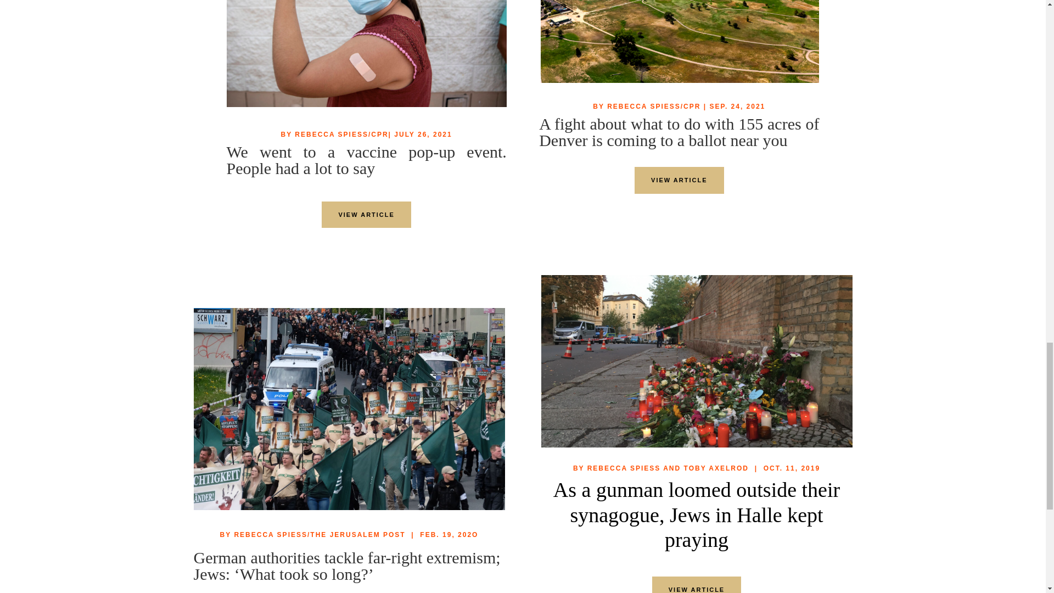  Describe the element at coordinates (697, 361) in the screenshot. I see `Halle Shooting` at that location.